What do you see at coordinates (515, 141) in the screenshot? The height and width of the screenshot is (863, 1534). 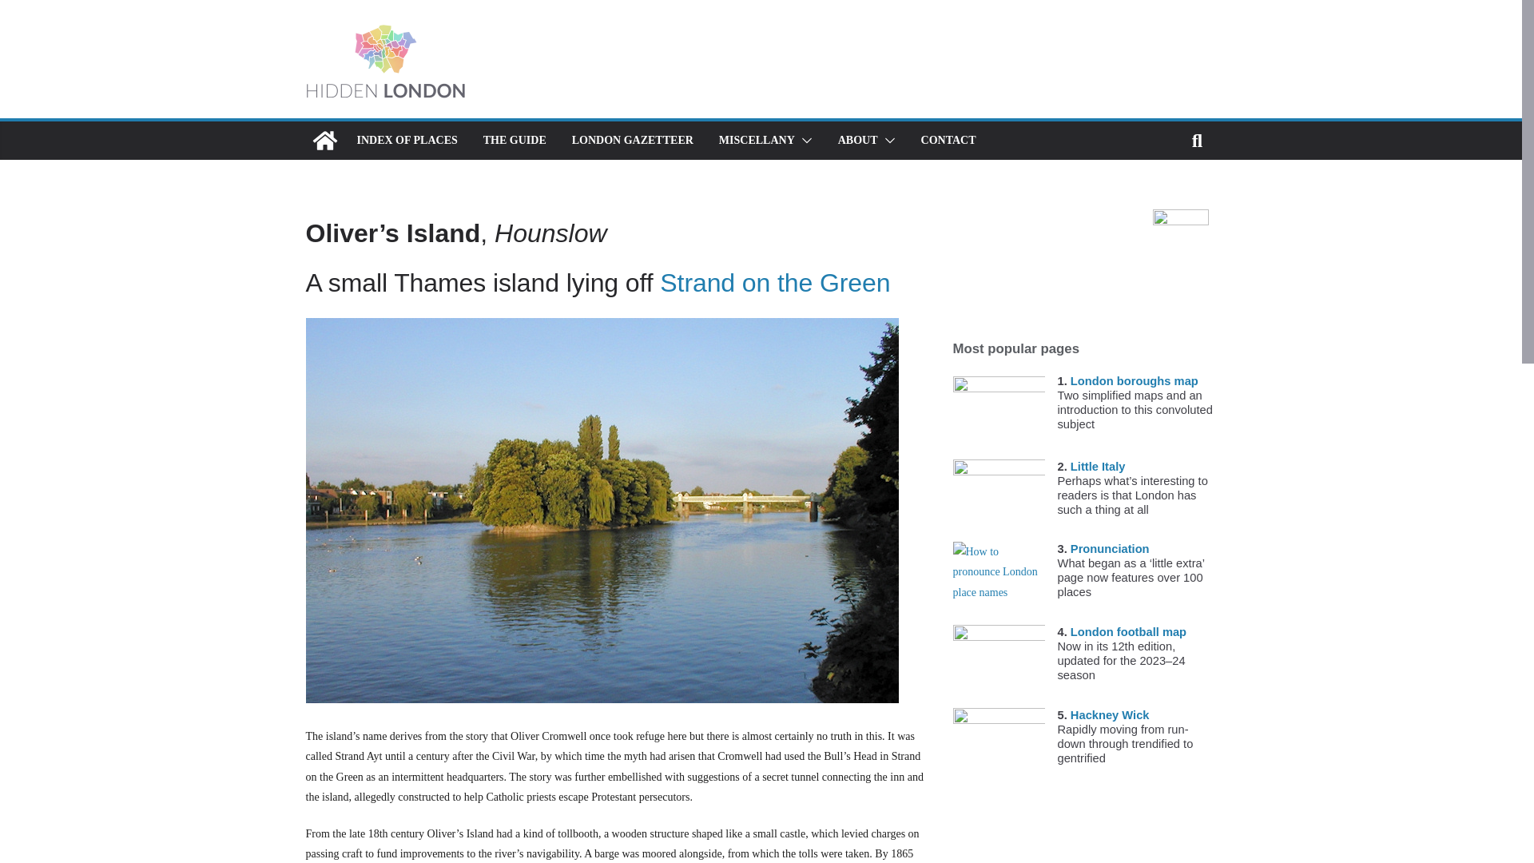 I see `THE GUIDE` at bounding box center [515, 141].